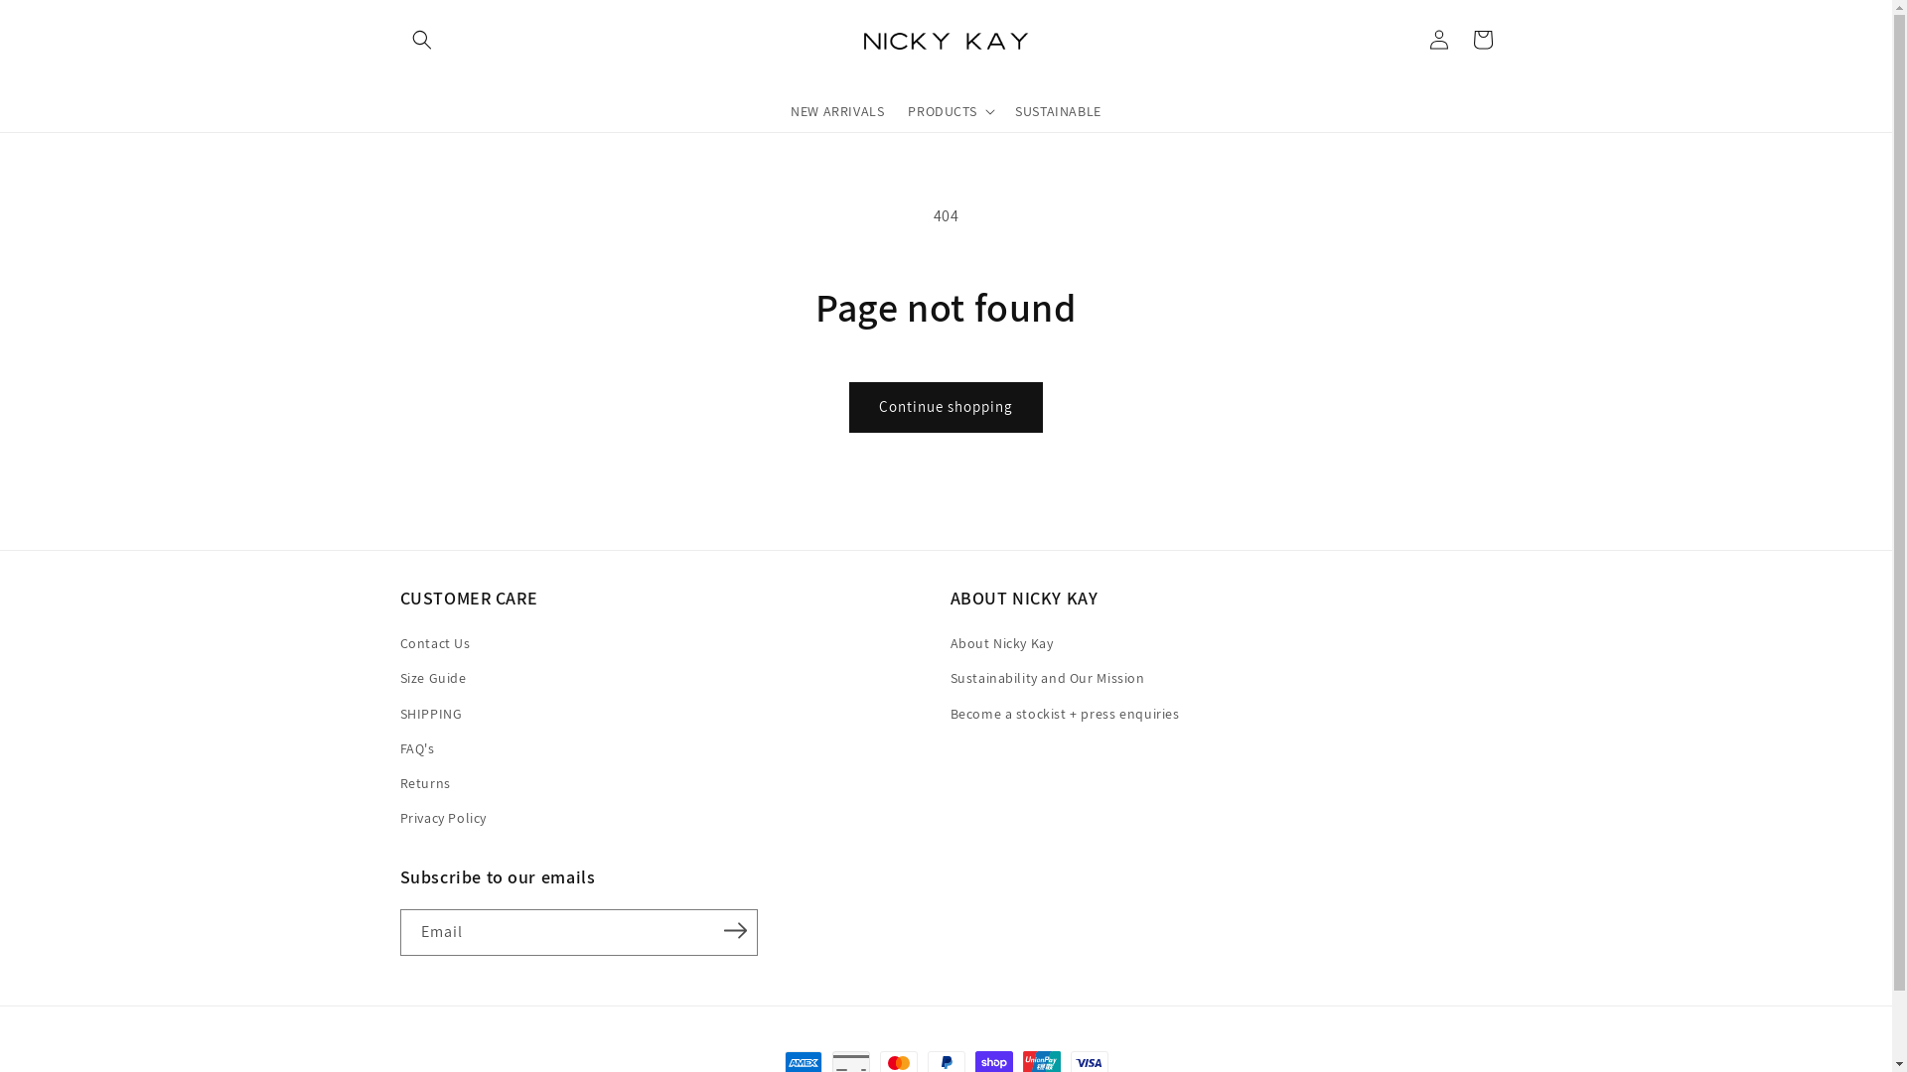  I want to click on SHIPPING, so click(431, 715).